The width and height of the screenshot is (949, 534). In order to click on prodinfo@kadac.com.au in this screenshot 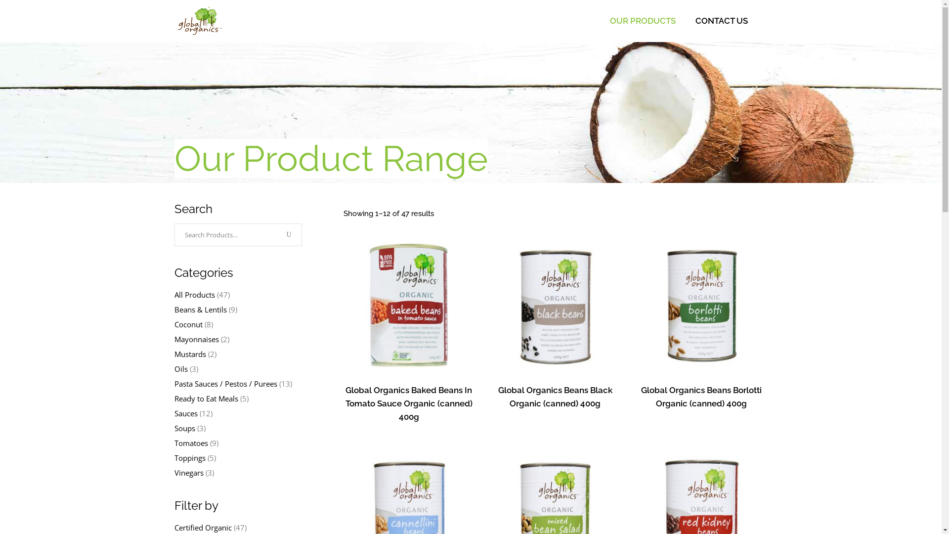, I will do `click(645, 408)`.